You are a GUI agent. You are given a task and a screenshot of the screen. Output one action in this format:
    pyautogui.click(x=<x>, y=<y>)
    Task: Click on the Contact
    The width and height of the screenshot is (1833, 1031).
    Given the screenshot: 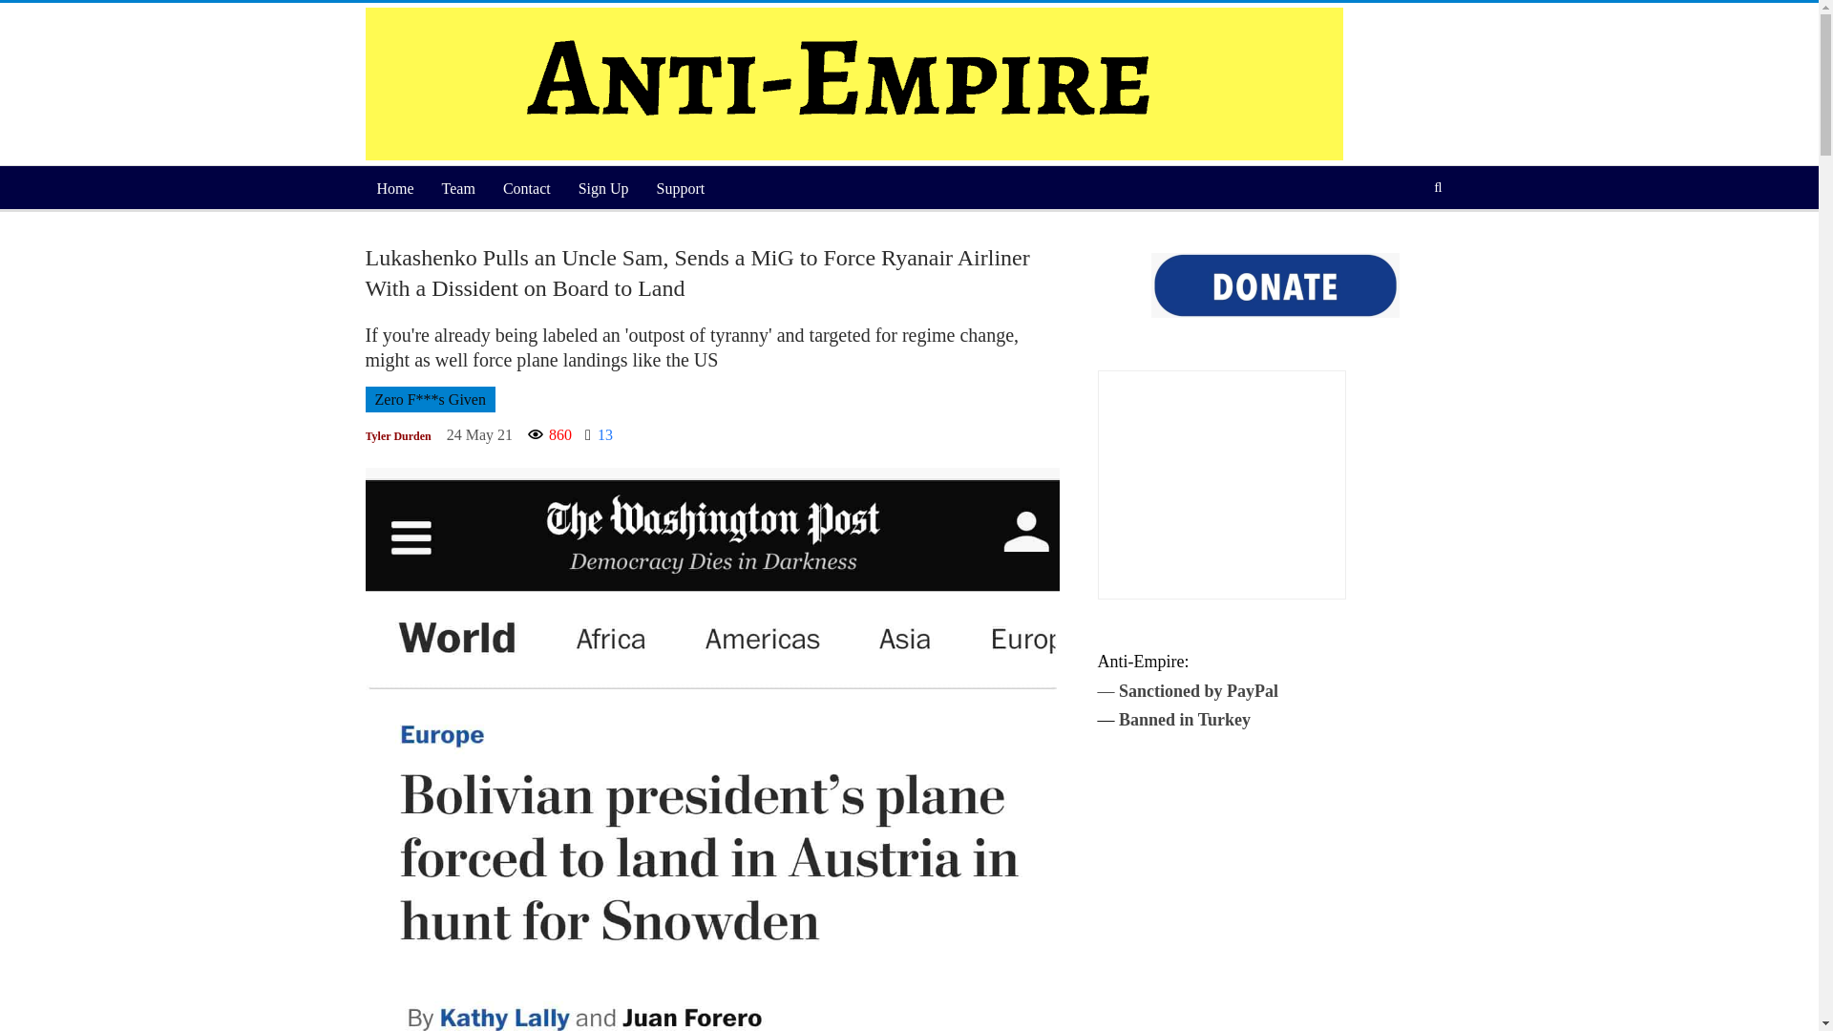 What is the action you would take?
    pyautogui.click(x=527, y=189)
    